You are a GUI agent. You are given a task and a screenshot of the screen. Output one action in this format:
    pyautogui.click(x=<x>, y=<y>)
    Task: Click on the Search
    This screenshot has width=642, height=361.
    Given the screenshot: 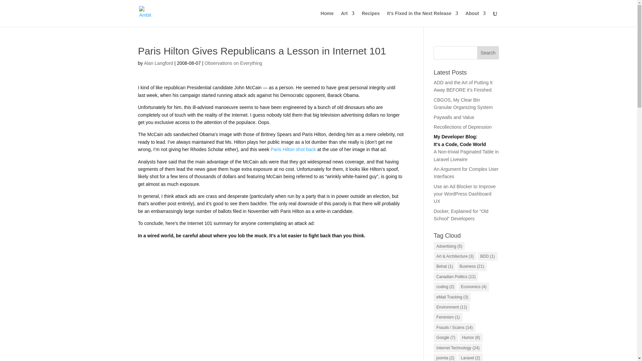 What is the action you would take?
    pyautogui.click(x=488, y=53)
    